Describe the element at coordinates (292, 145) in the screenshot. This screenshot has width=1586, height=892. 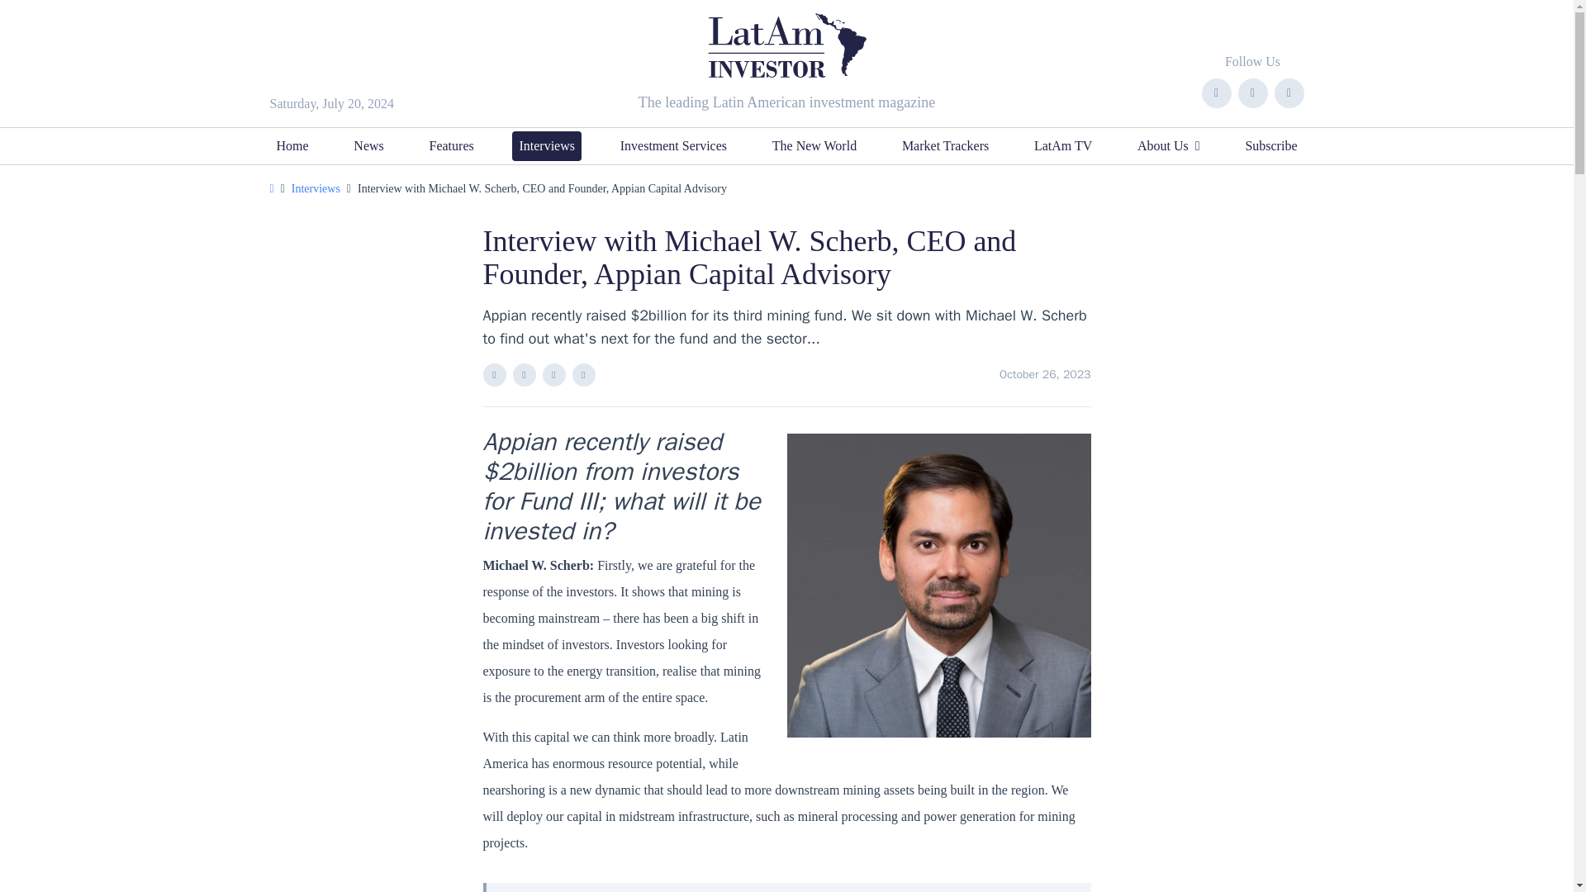
I see `Home` at that location.